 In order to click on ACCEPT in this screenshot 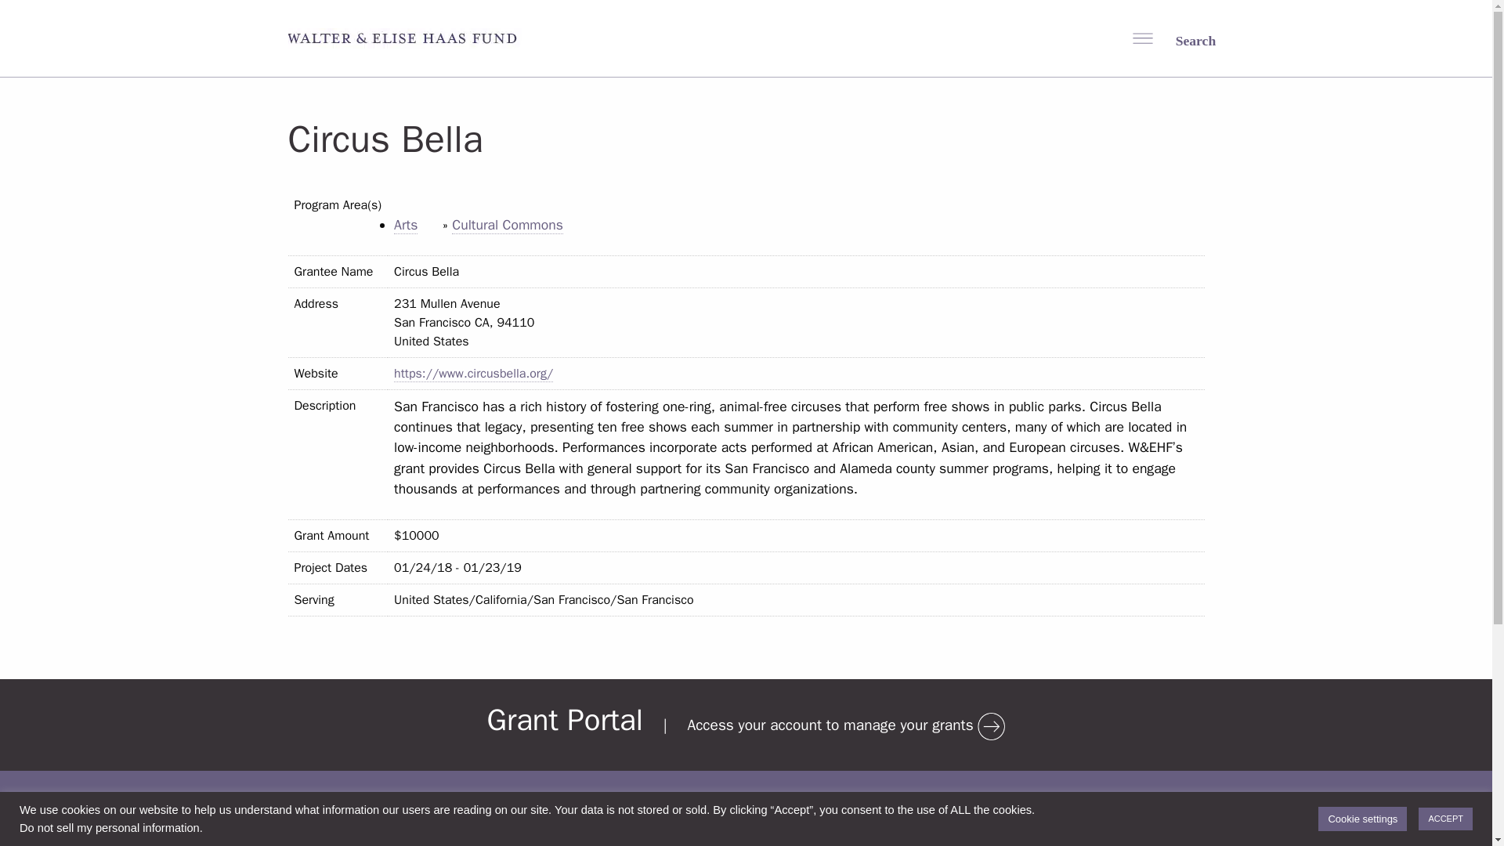, I will do `click(1444, 819)`.